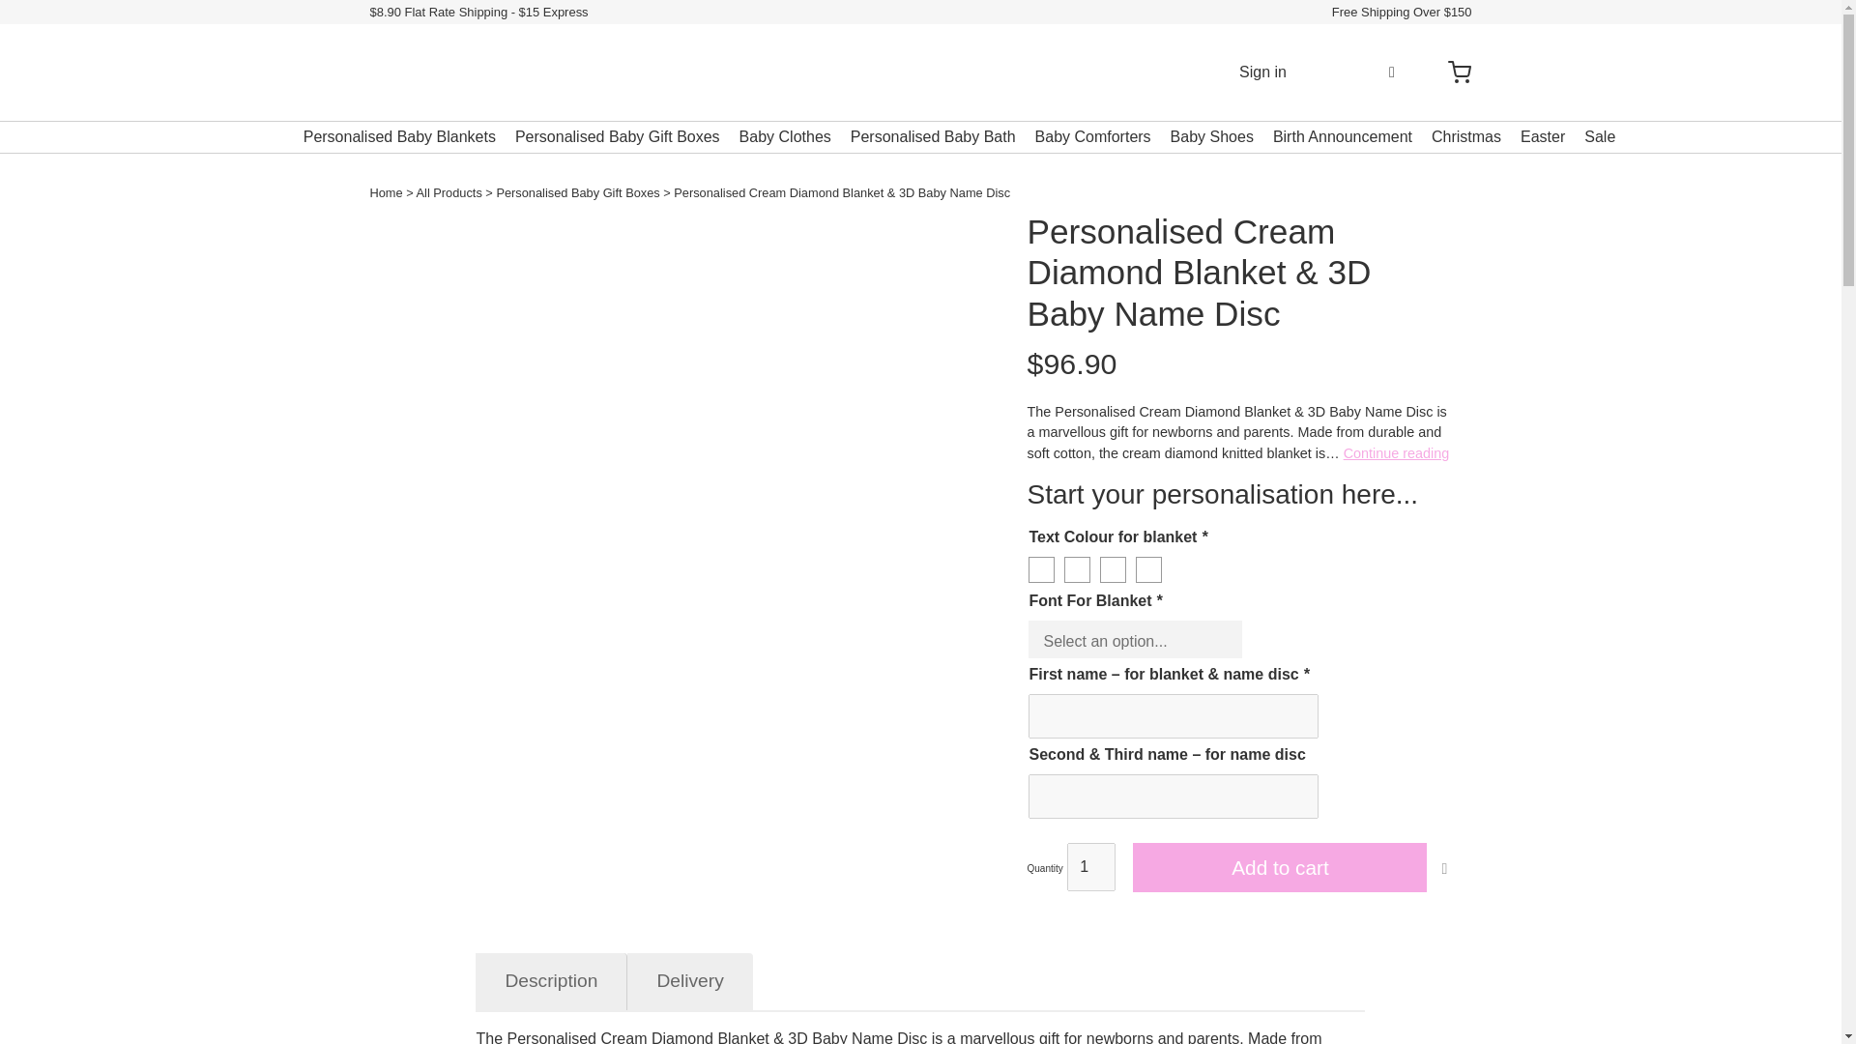 The width and height of the screenshot is (1856, 1044). I want to click on Personalised Baby Bath, so click(932, 136).